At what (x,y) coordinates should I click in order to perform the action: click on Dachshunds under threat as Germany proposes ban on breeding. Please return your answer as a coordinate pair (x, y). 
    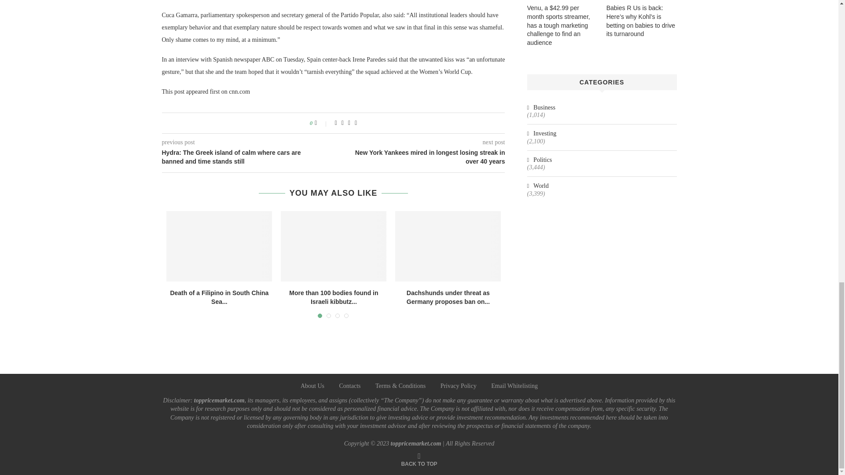
    Looking at the image, I should click on (448, 246).